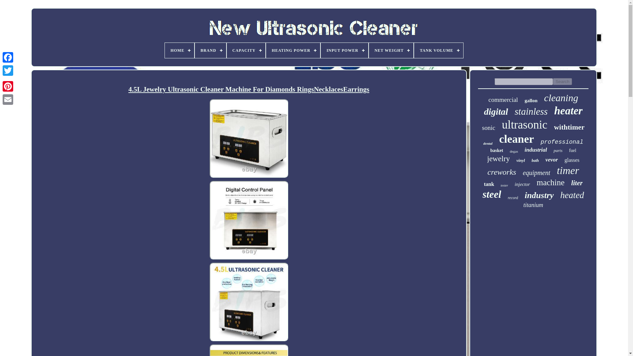 This screenshot has width=633, height=356. What do you see at coordinates (562, 81) in the screenshot?
I see `Search` at bounding box center [562, 81].